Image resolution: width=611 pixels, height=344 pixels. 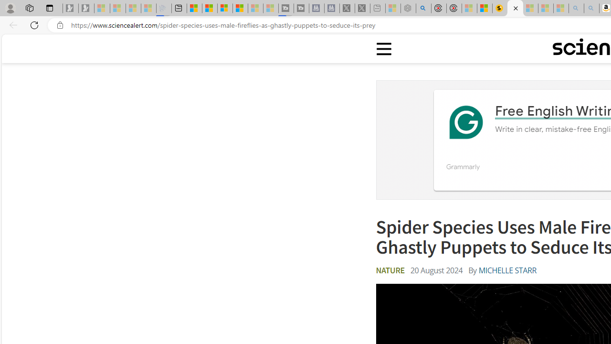 I want to click on Class: sciencealert-menu-desktop-svg , so click(x=383, y=49).